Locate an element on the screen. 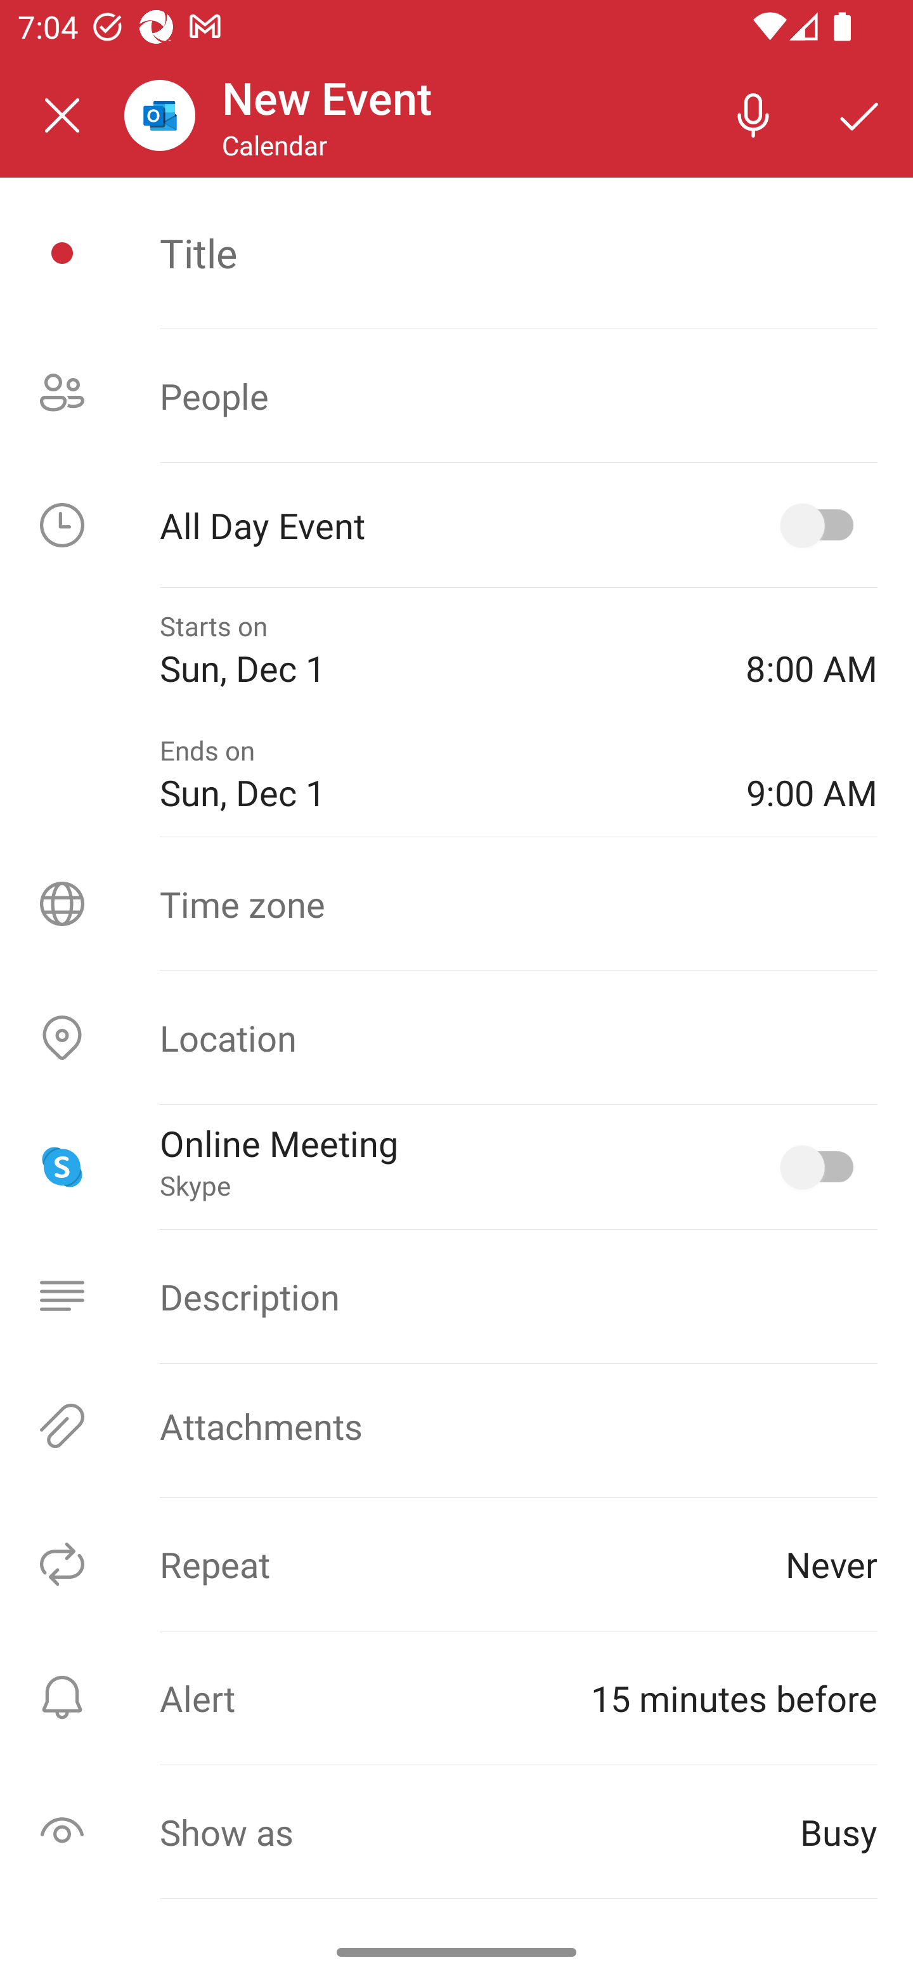  Title is located at coordinates (518, 252).